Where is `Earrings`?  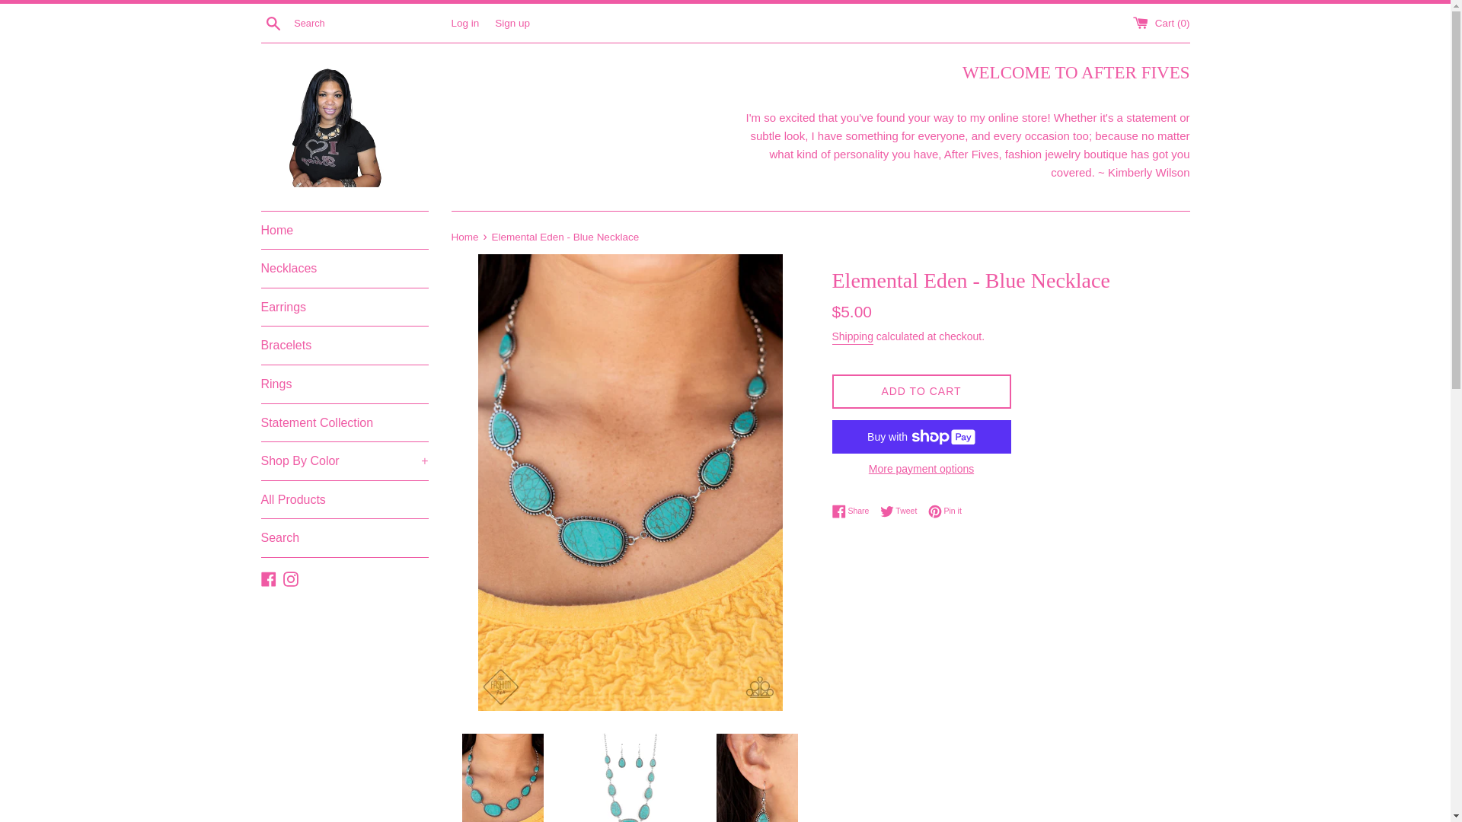 Earrings is located at coordinates (344, 307).